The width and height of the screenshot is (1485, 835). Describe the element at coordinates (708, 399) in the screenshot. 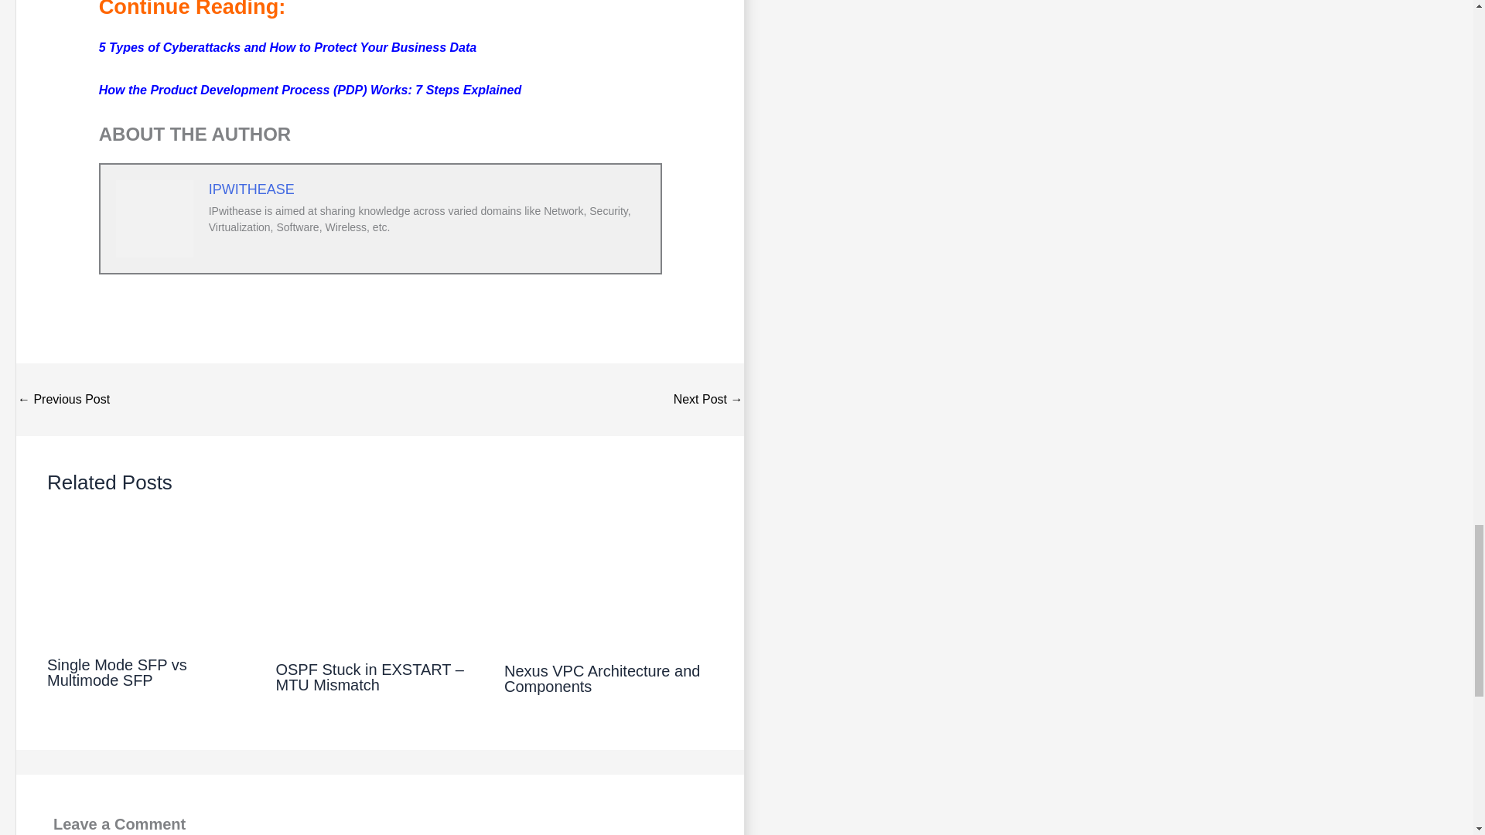

I see `OSPFv2 vs OSPFv3: Detailed Comparison` at that location.